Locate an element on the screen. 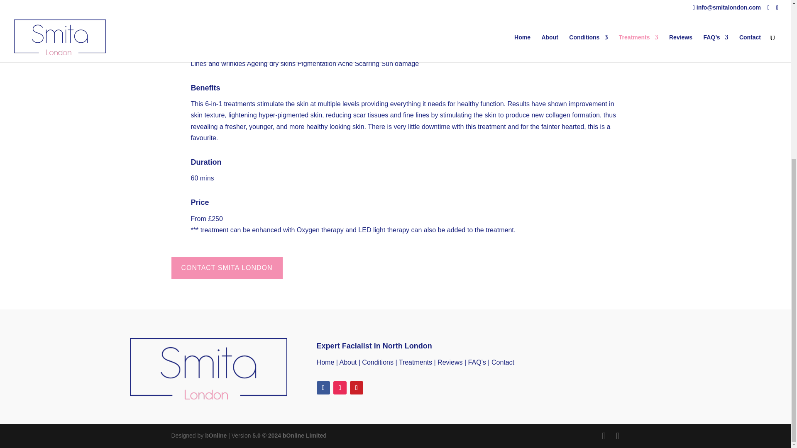 This screenshot has height=448, width=797. Home is located at coordinates (325, 362).